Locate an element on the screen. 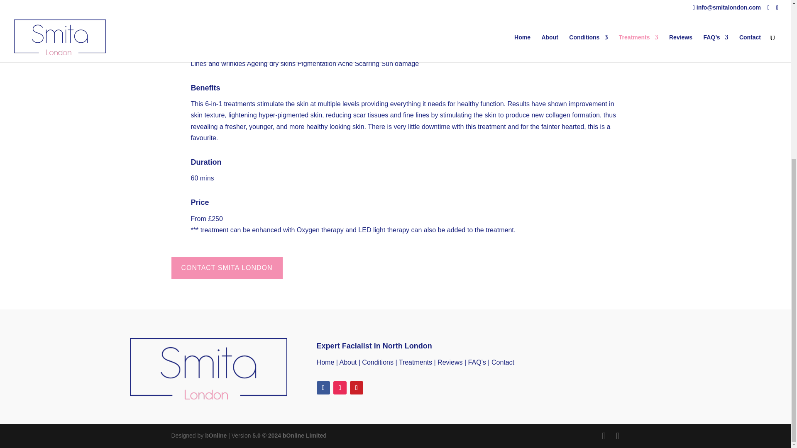 This screenshot has height=448, width=797. Home is located at coordinates (325, 362).